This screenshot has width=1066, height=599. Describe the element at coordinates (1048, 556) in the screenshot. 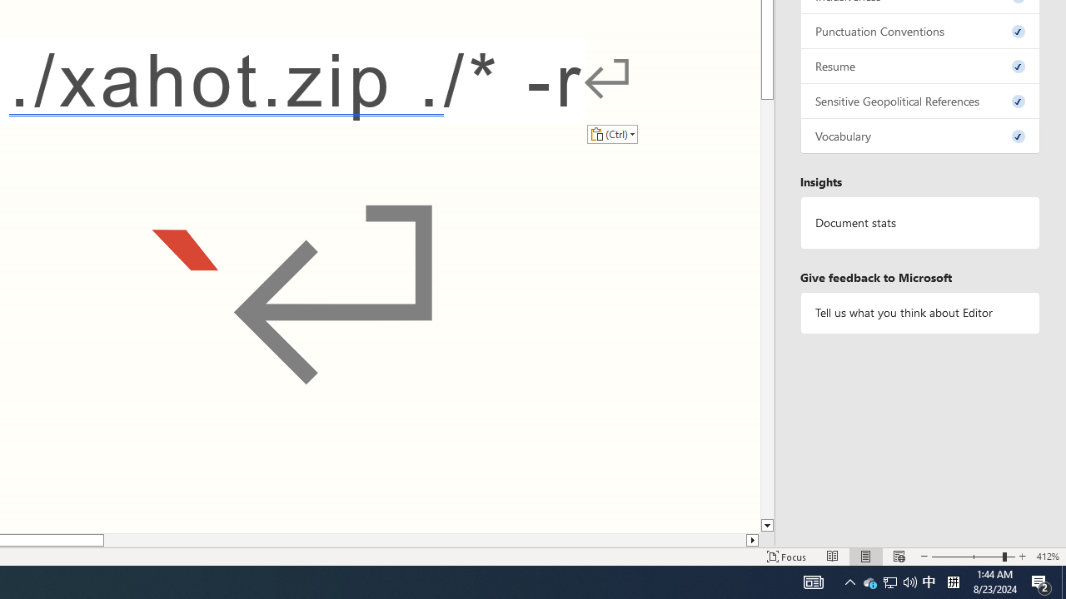

I see `Zoom 412%` at that location.